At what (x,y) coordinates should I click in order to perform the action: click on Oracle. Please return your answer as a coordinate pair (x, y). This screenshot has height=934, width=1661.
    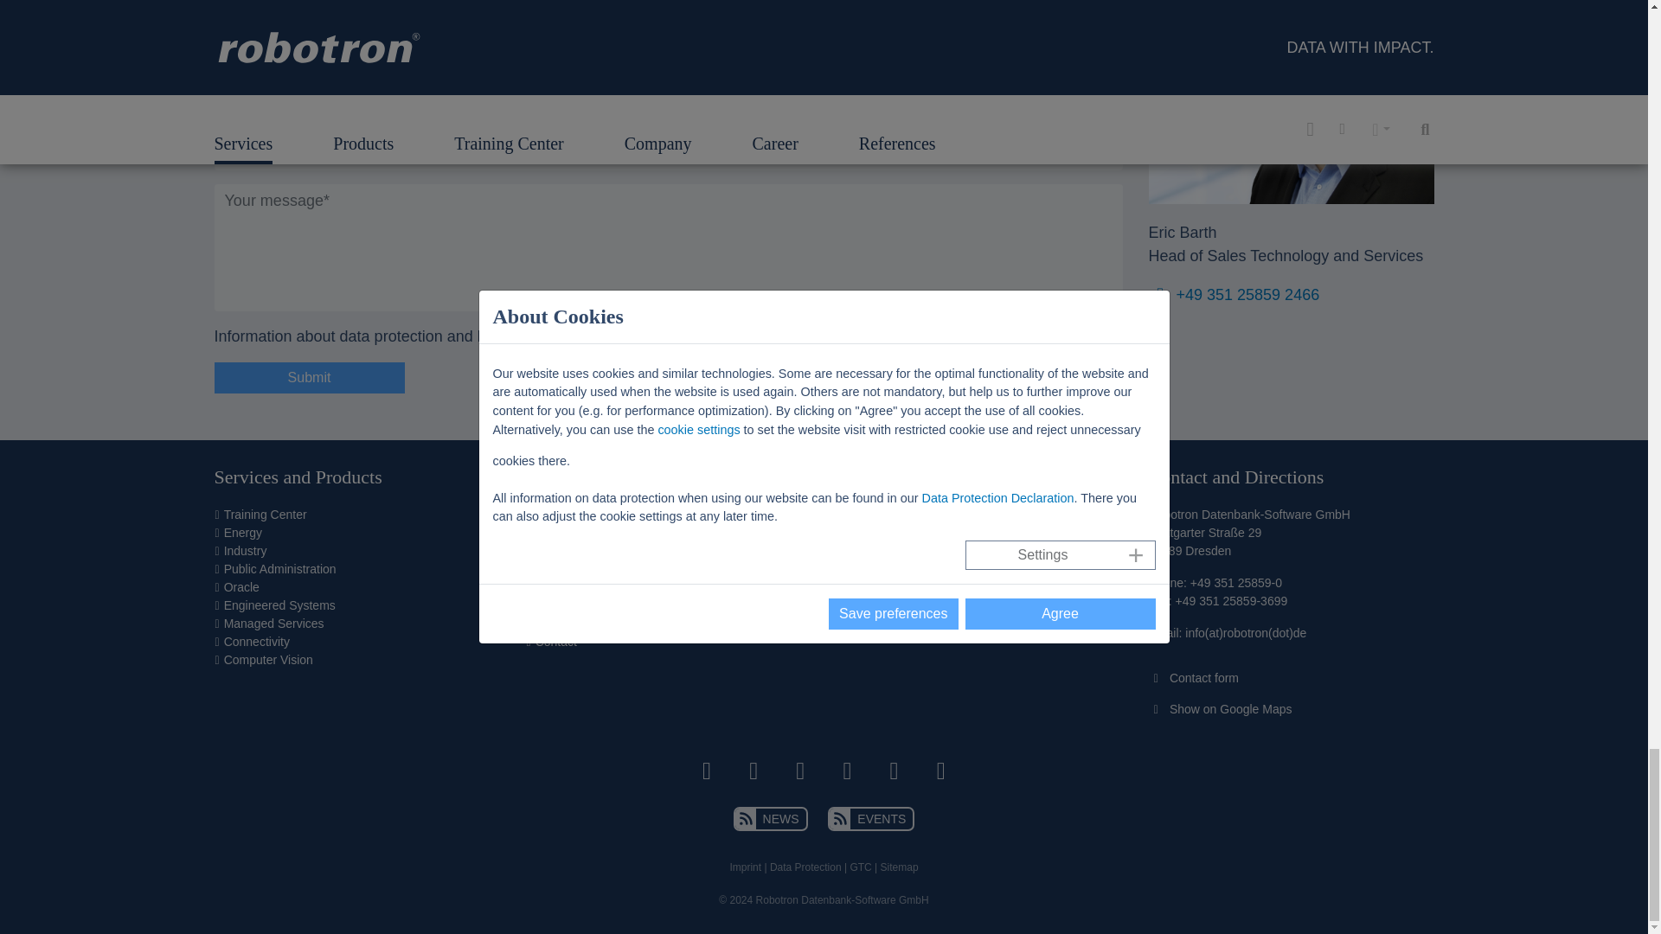
    Looking at the image, I should click on (241, 586).